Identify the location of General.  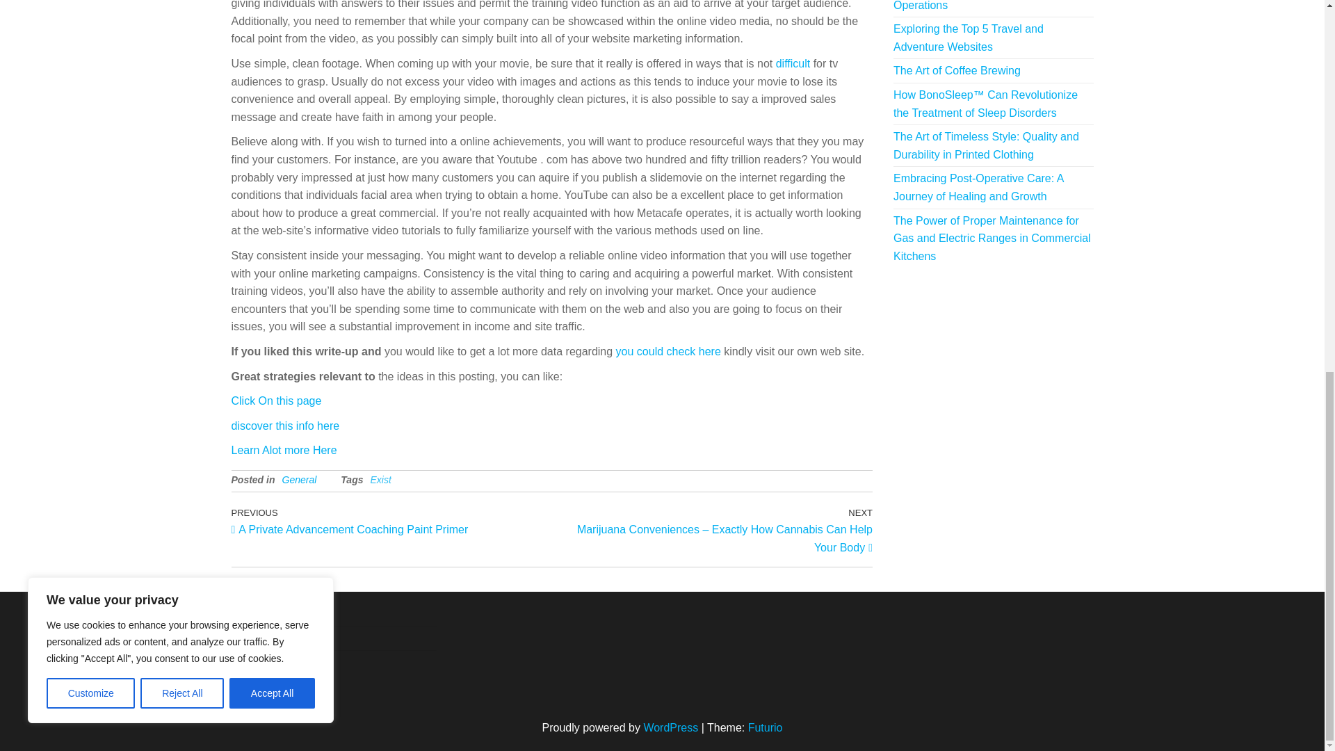
(299, 479).